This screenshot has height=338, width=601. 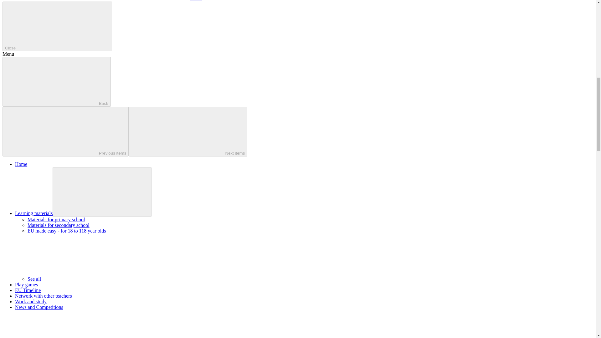 What do you see at coordinates (59, 225) in the screenshot?
I see `Materials for secondary school` at bounding box center [59, 225].